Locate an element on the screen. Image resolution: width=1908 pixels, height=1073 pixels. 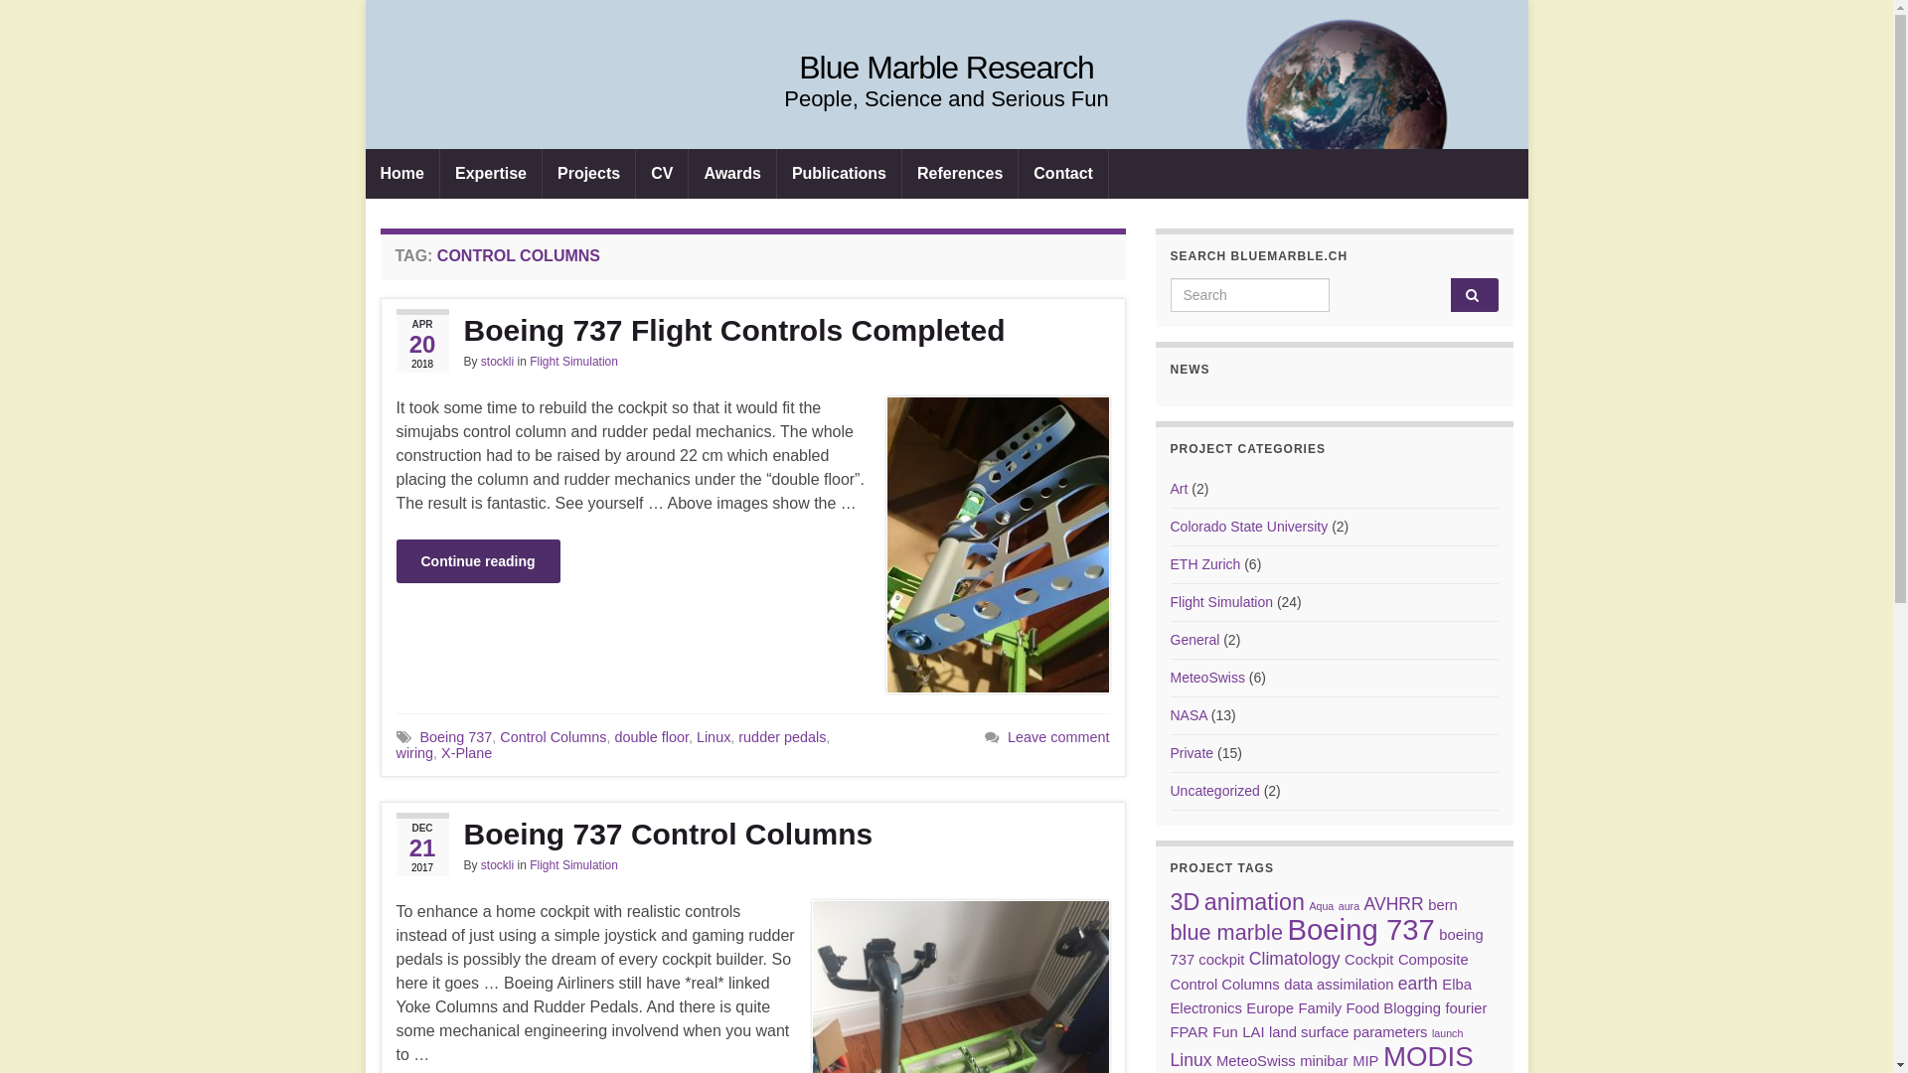
Linux is located at coordinates (1192, 1060).